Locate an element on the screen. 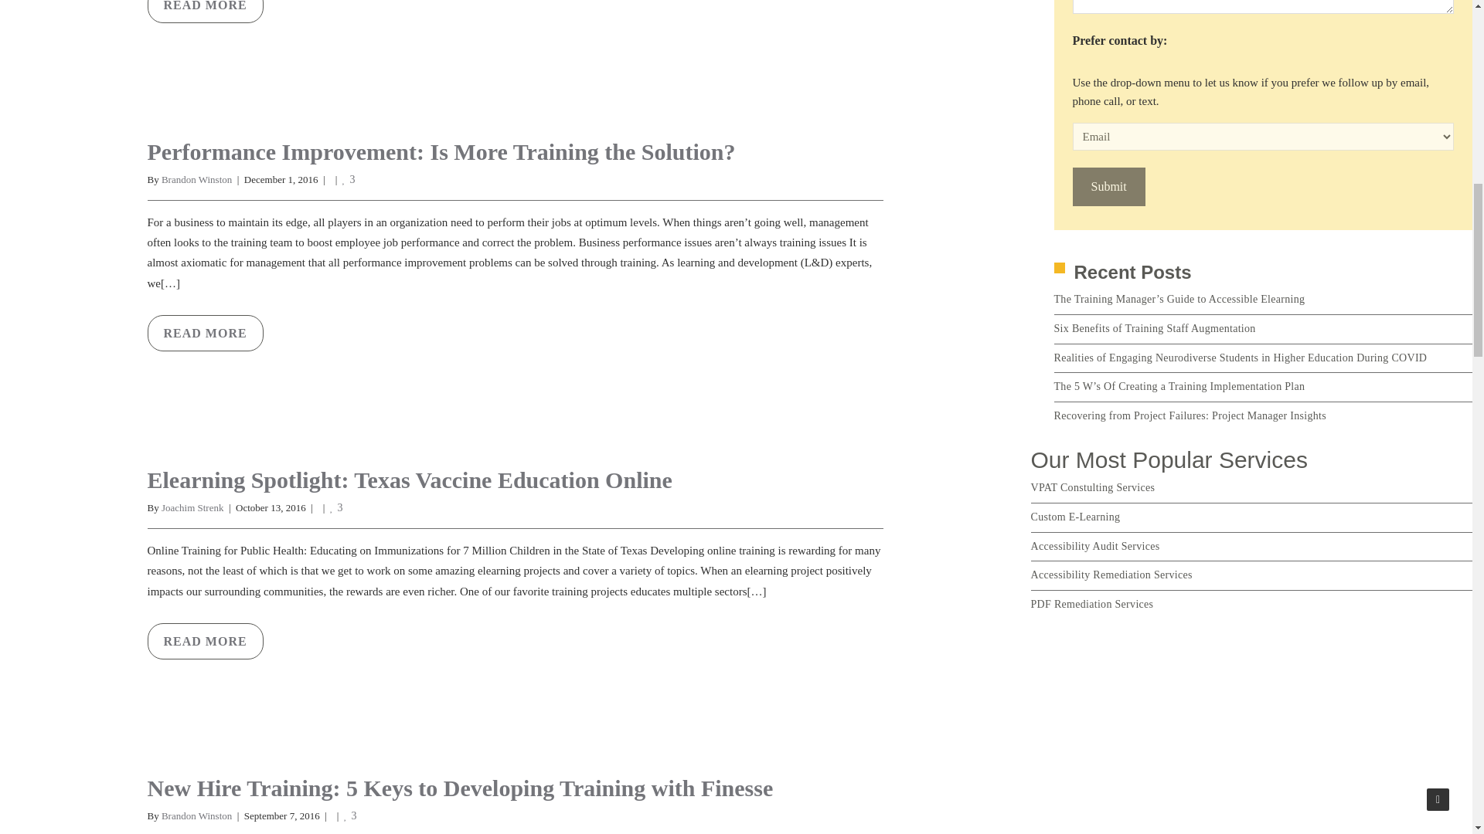  Submit is located at coordinates (1109, 187).